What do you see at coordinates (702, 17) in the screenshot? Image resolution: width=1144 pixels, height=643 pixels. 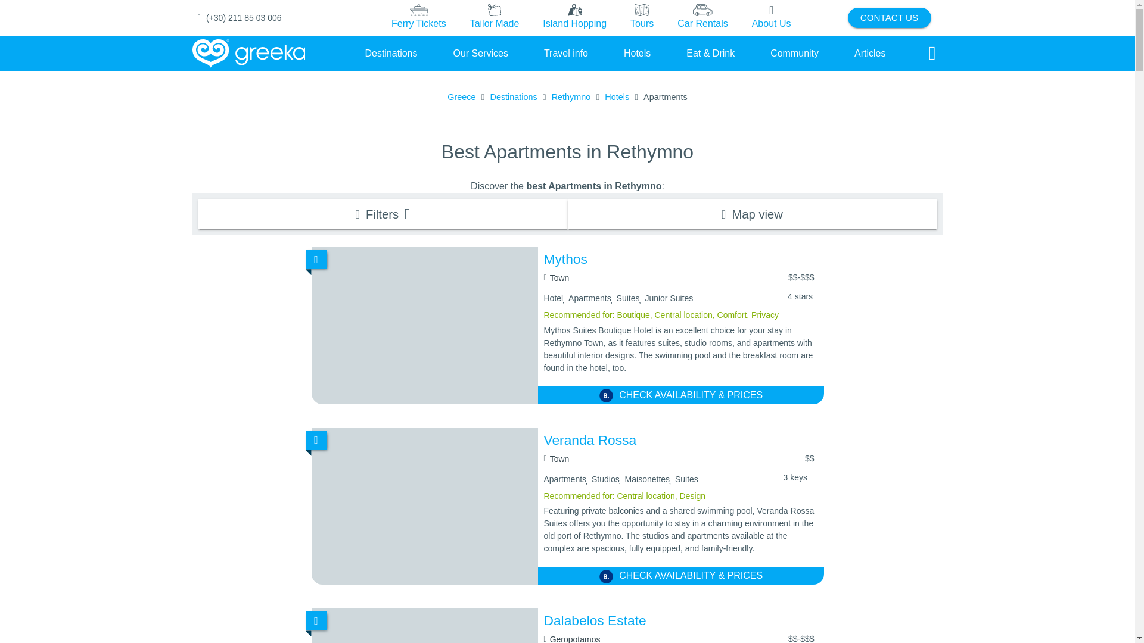 I see `Car Rentals` at bounding box center [702, 17].